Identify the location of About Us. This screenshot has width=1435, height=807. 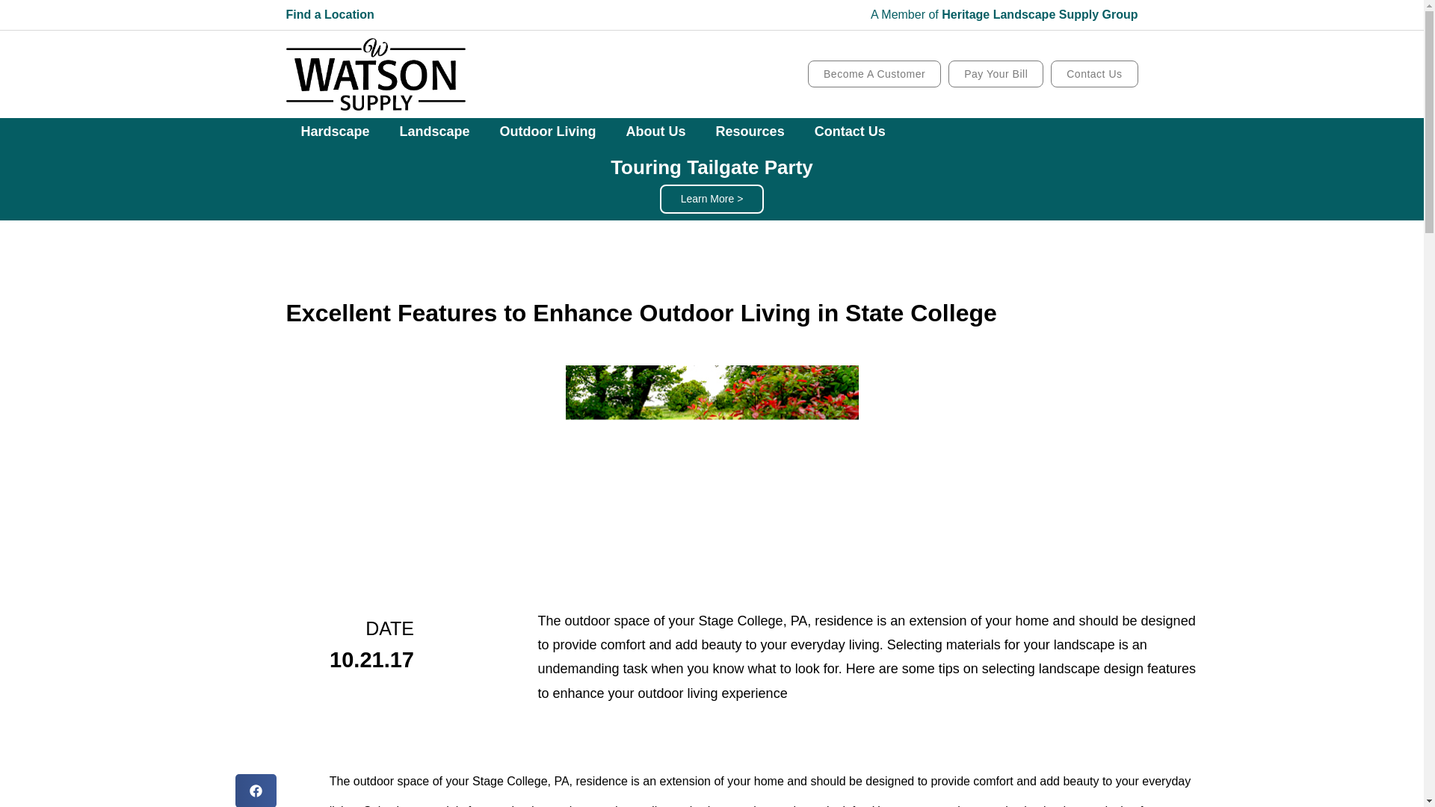
(656, 132).